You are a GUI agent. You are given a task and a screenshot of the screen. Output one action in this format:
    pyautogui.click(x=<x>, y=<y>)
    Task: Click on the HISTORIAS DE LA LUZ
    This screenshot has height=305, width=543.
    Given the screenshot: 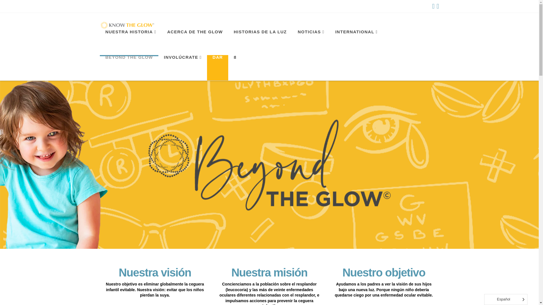 What is the action you would take?
    pyautogui.click(x=260, y=42)
    